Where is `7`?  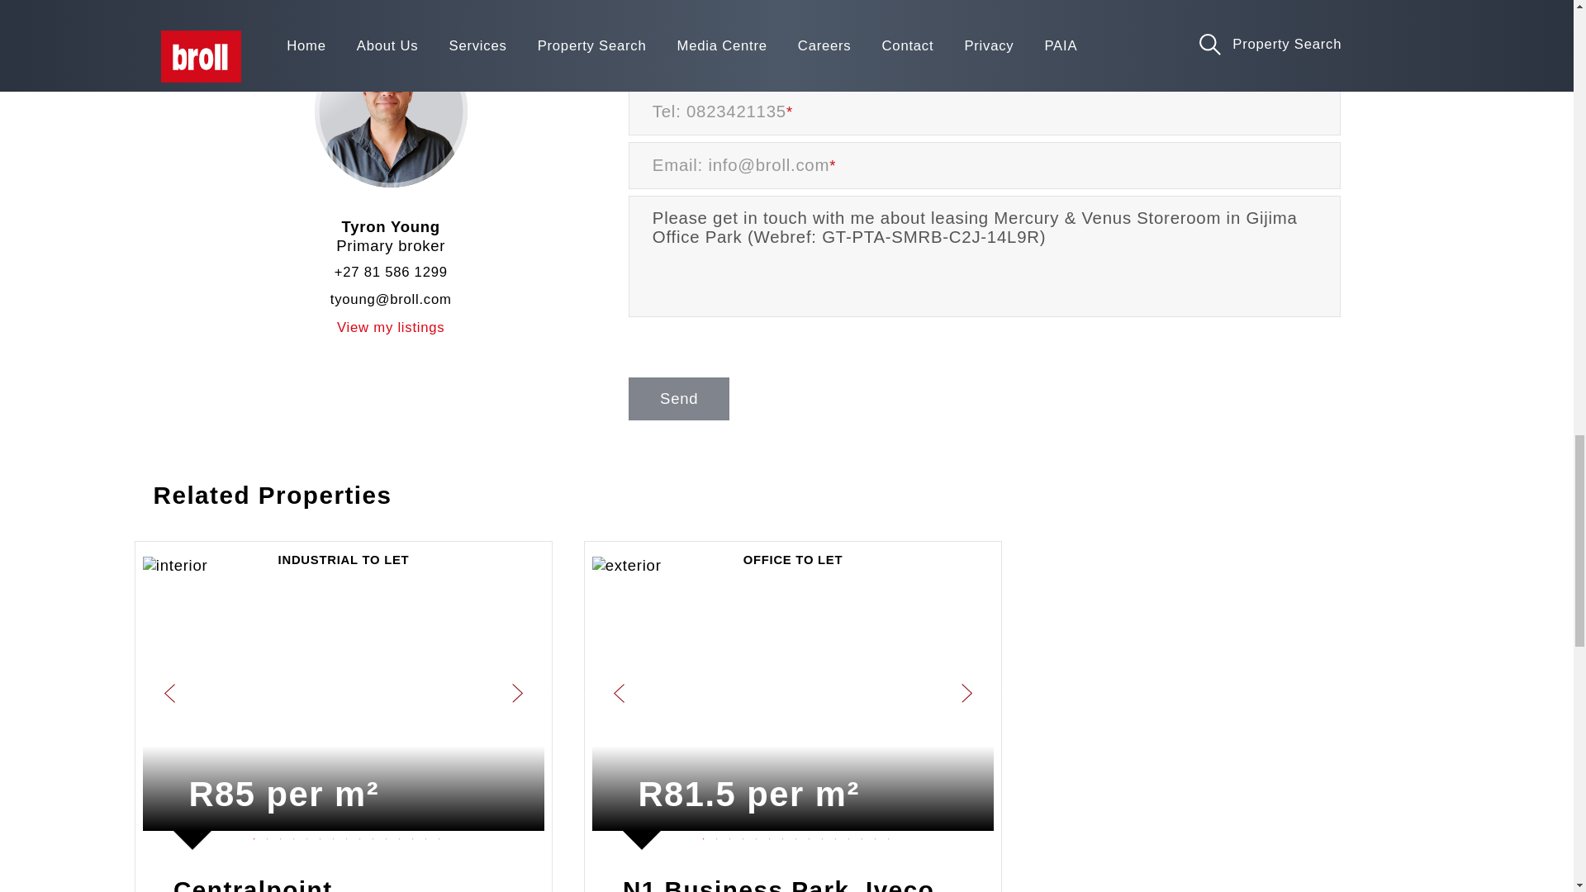 7 is located at coordinates (330, 836).